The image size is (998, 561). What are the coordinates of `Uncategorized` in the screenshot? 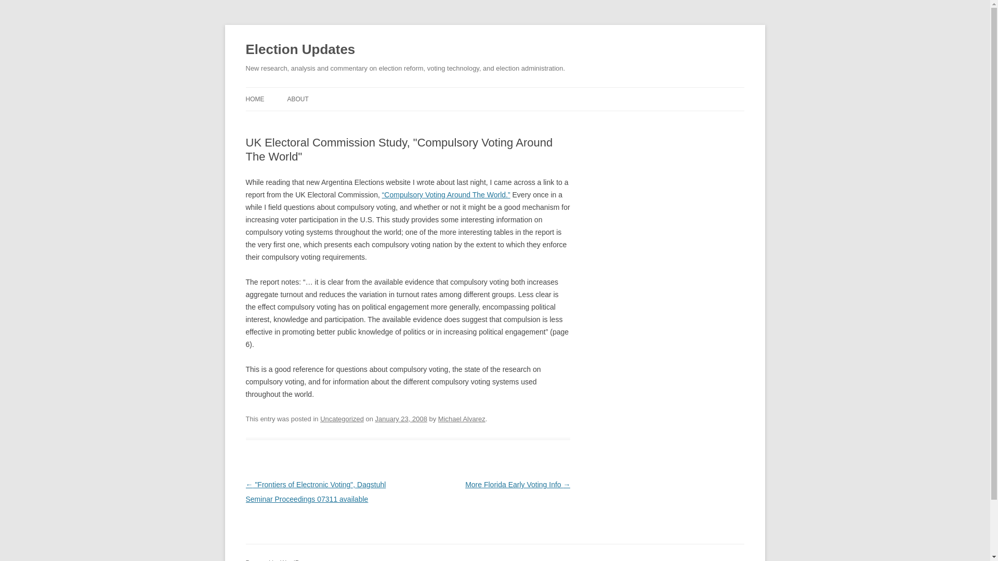 It's located at (342, 419).